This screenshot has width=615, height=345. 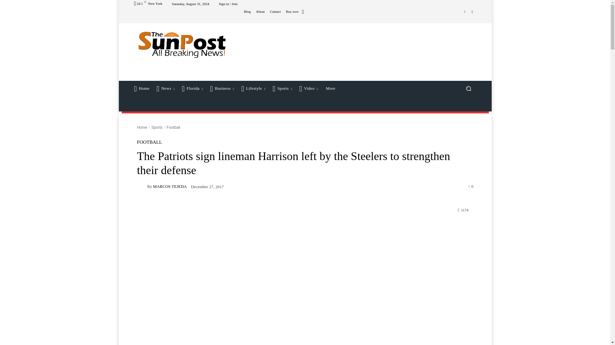 What do you see at coordinates (260, 11) in the screenshot?
I see `About` at bounding box center [260, 11].